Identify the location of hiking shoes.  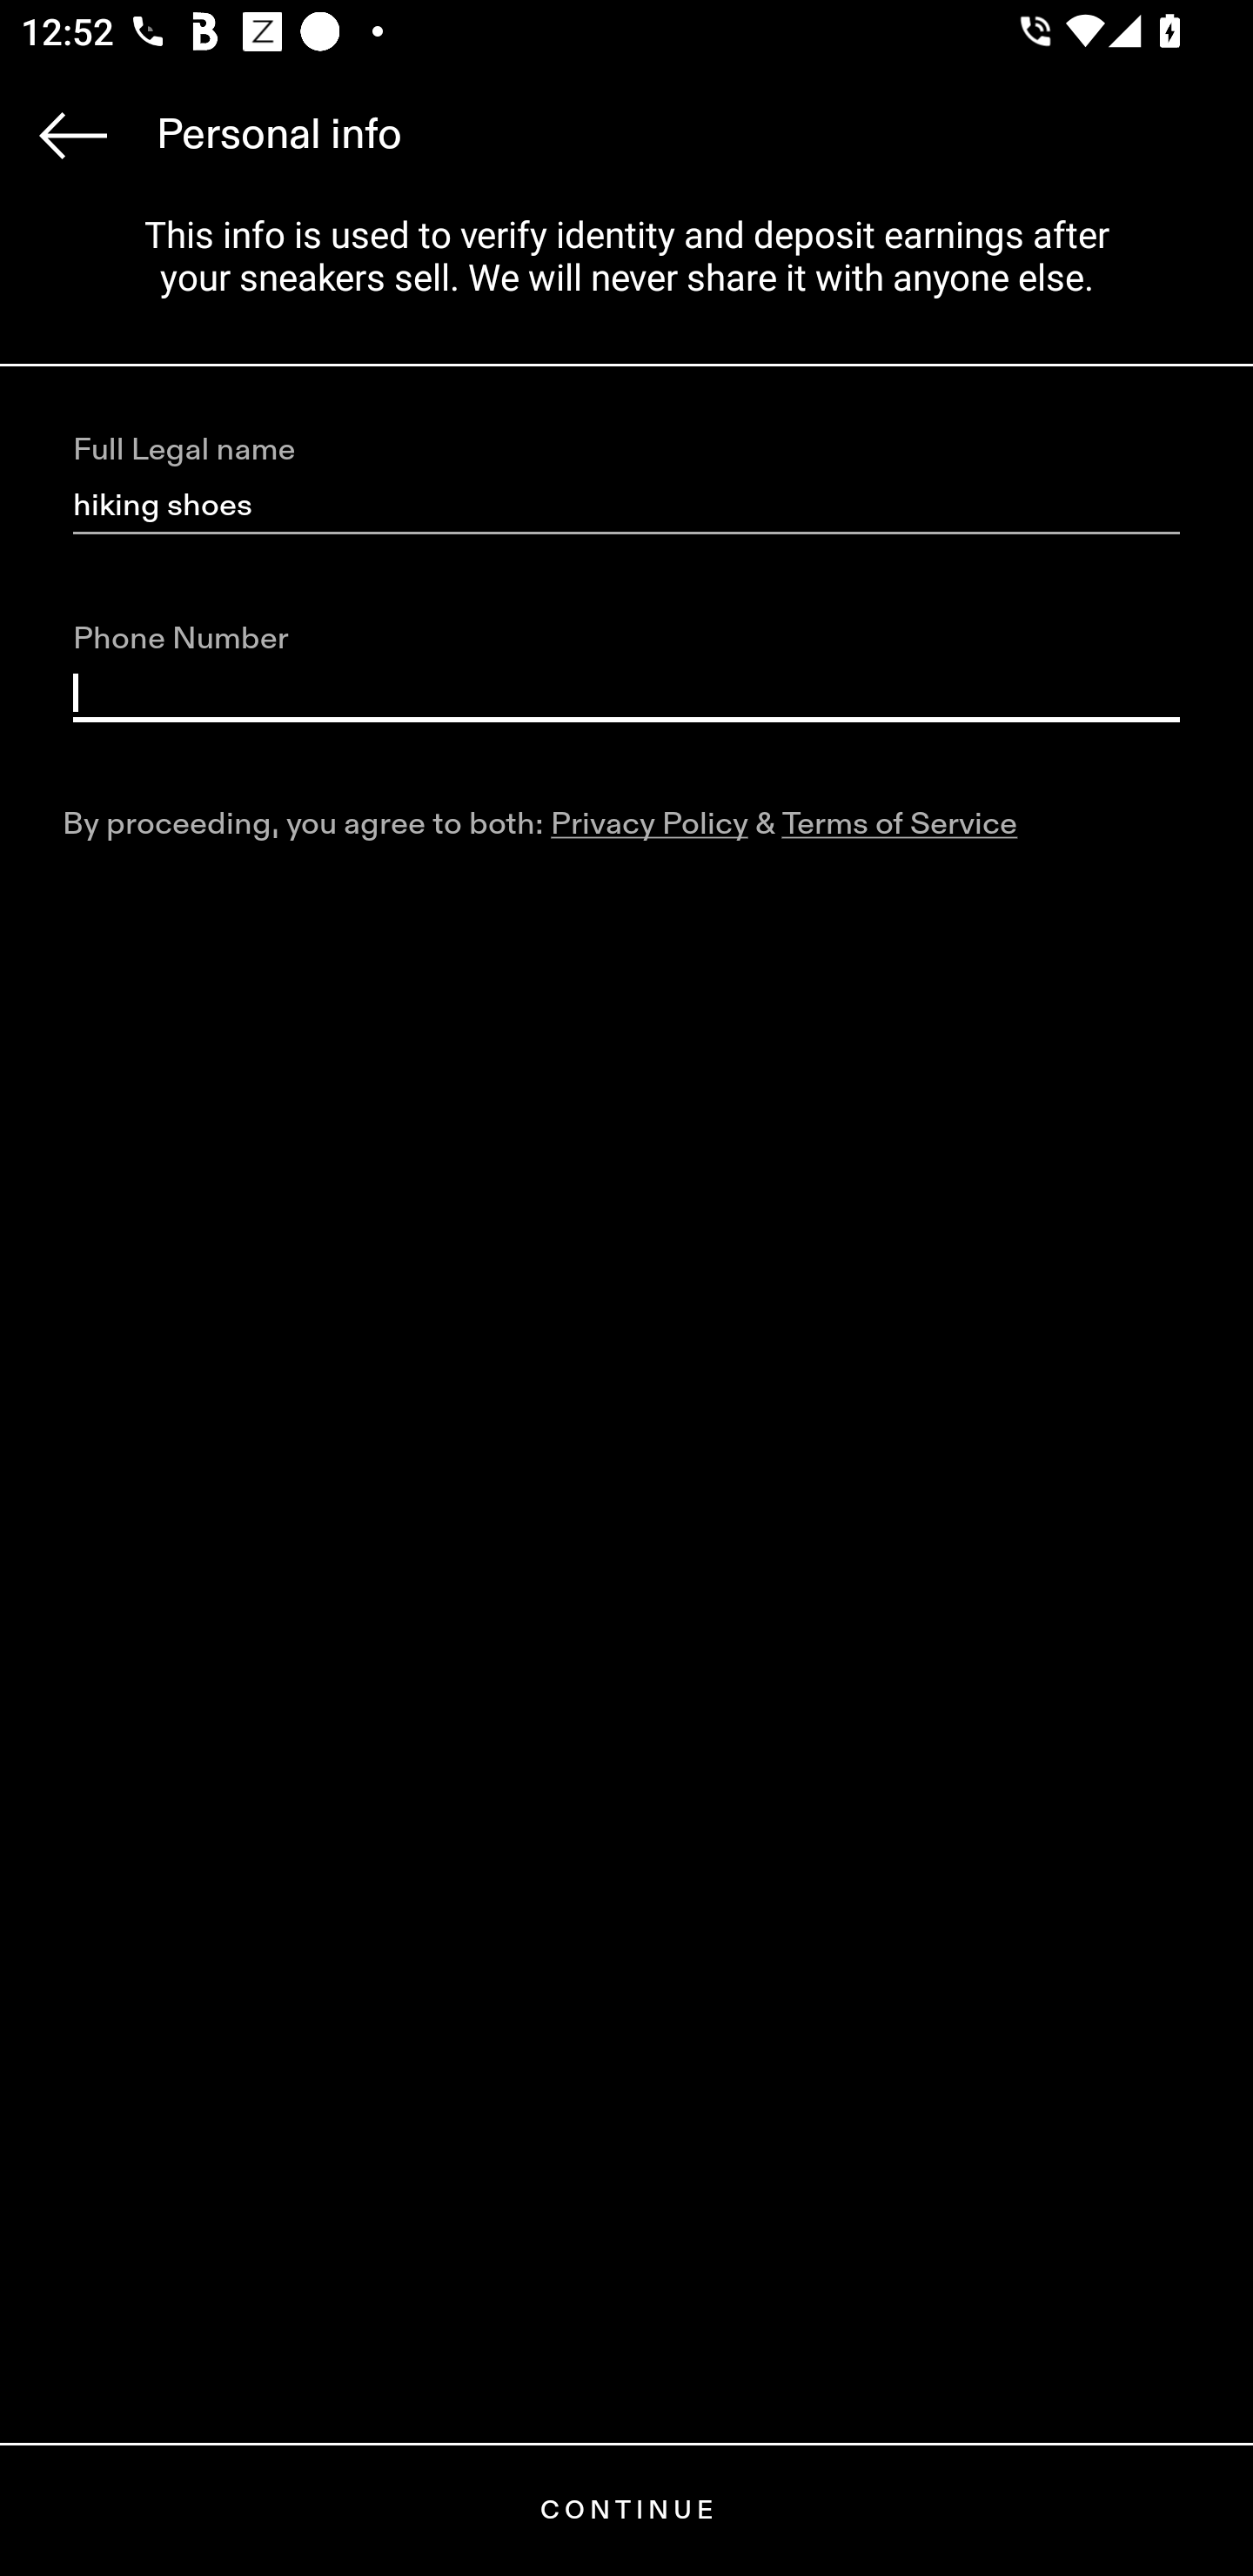
(626, 506).